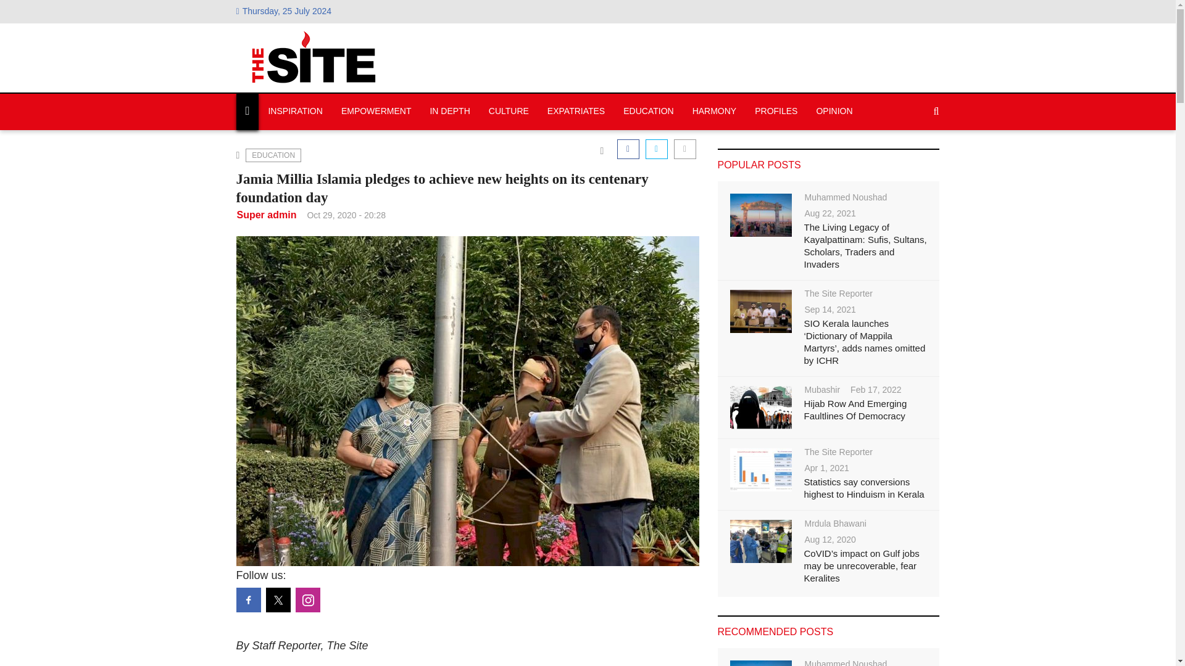 The height and width of the screenshot is (666, 1185). I want to click on EXPATRIATES, so click(575, 112).